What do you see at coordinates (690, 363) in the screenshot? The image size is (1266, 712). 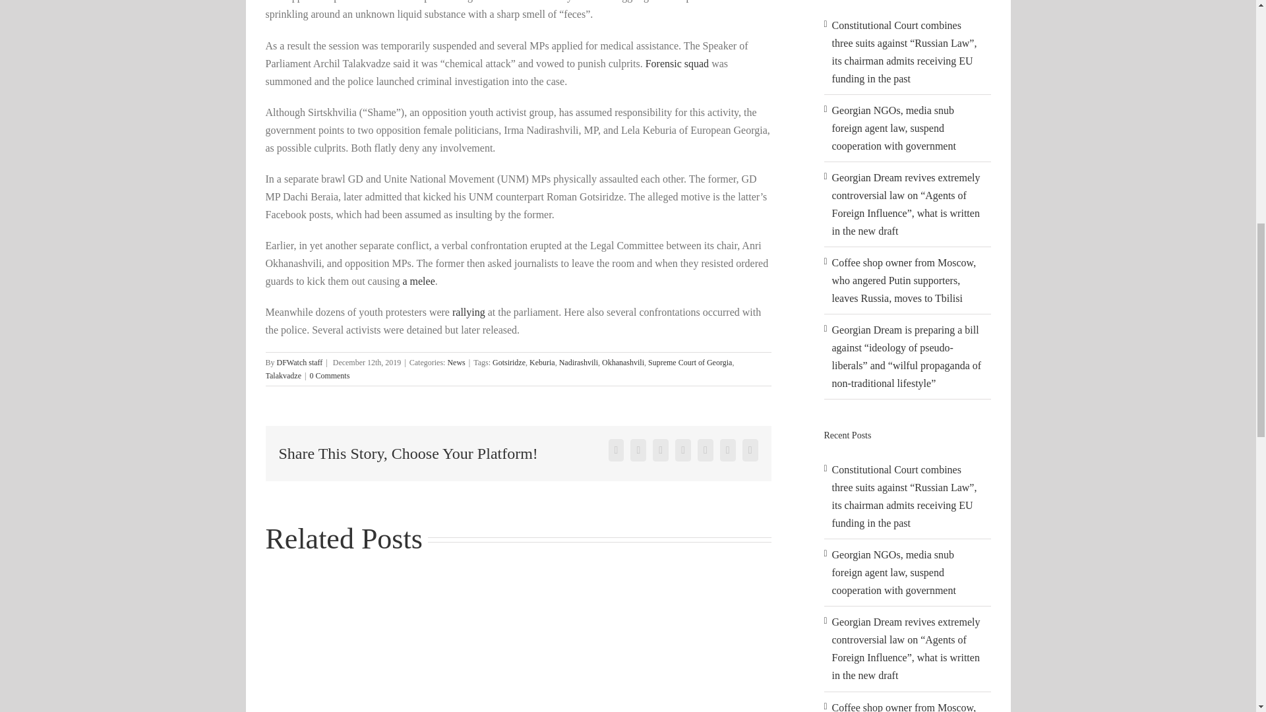 I see `Supreme Court of Georgia` at bounding box center [690, 363].